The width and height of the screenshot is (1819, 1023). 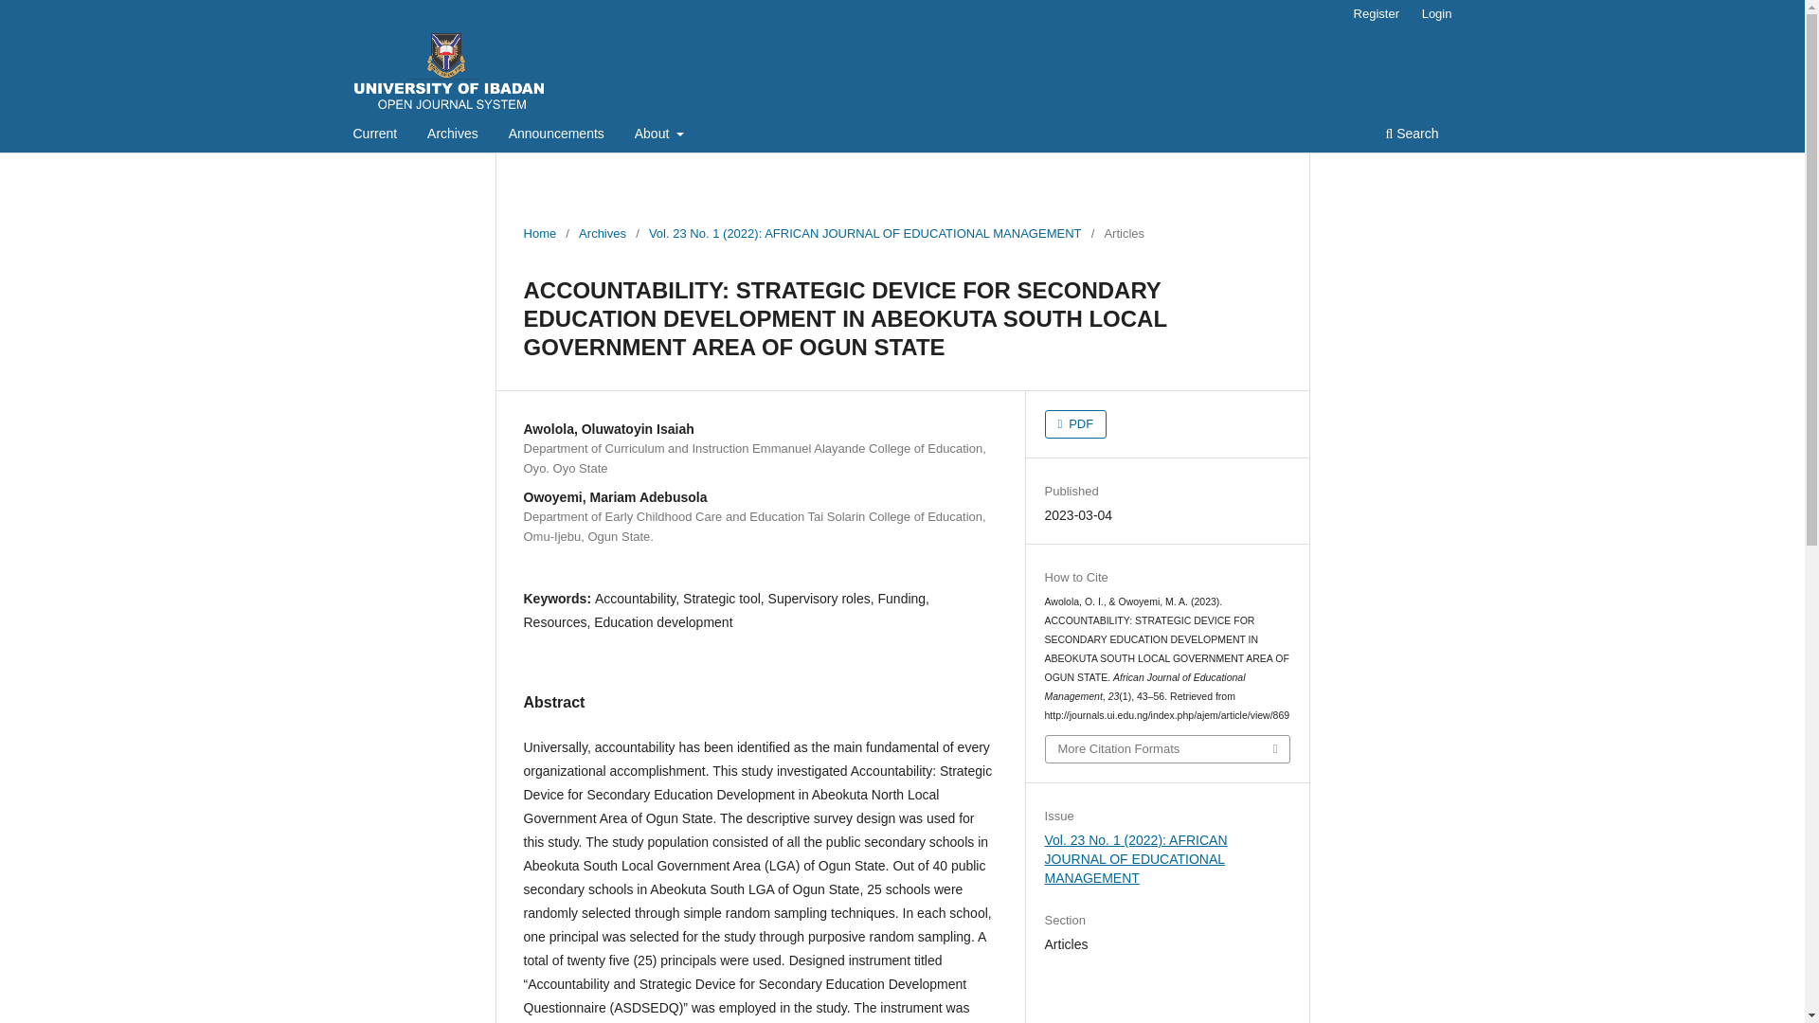 What do you see at coordinates (1412, 135) in the screenshot?
I see `Search` at bounding box center [1412, 135].